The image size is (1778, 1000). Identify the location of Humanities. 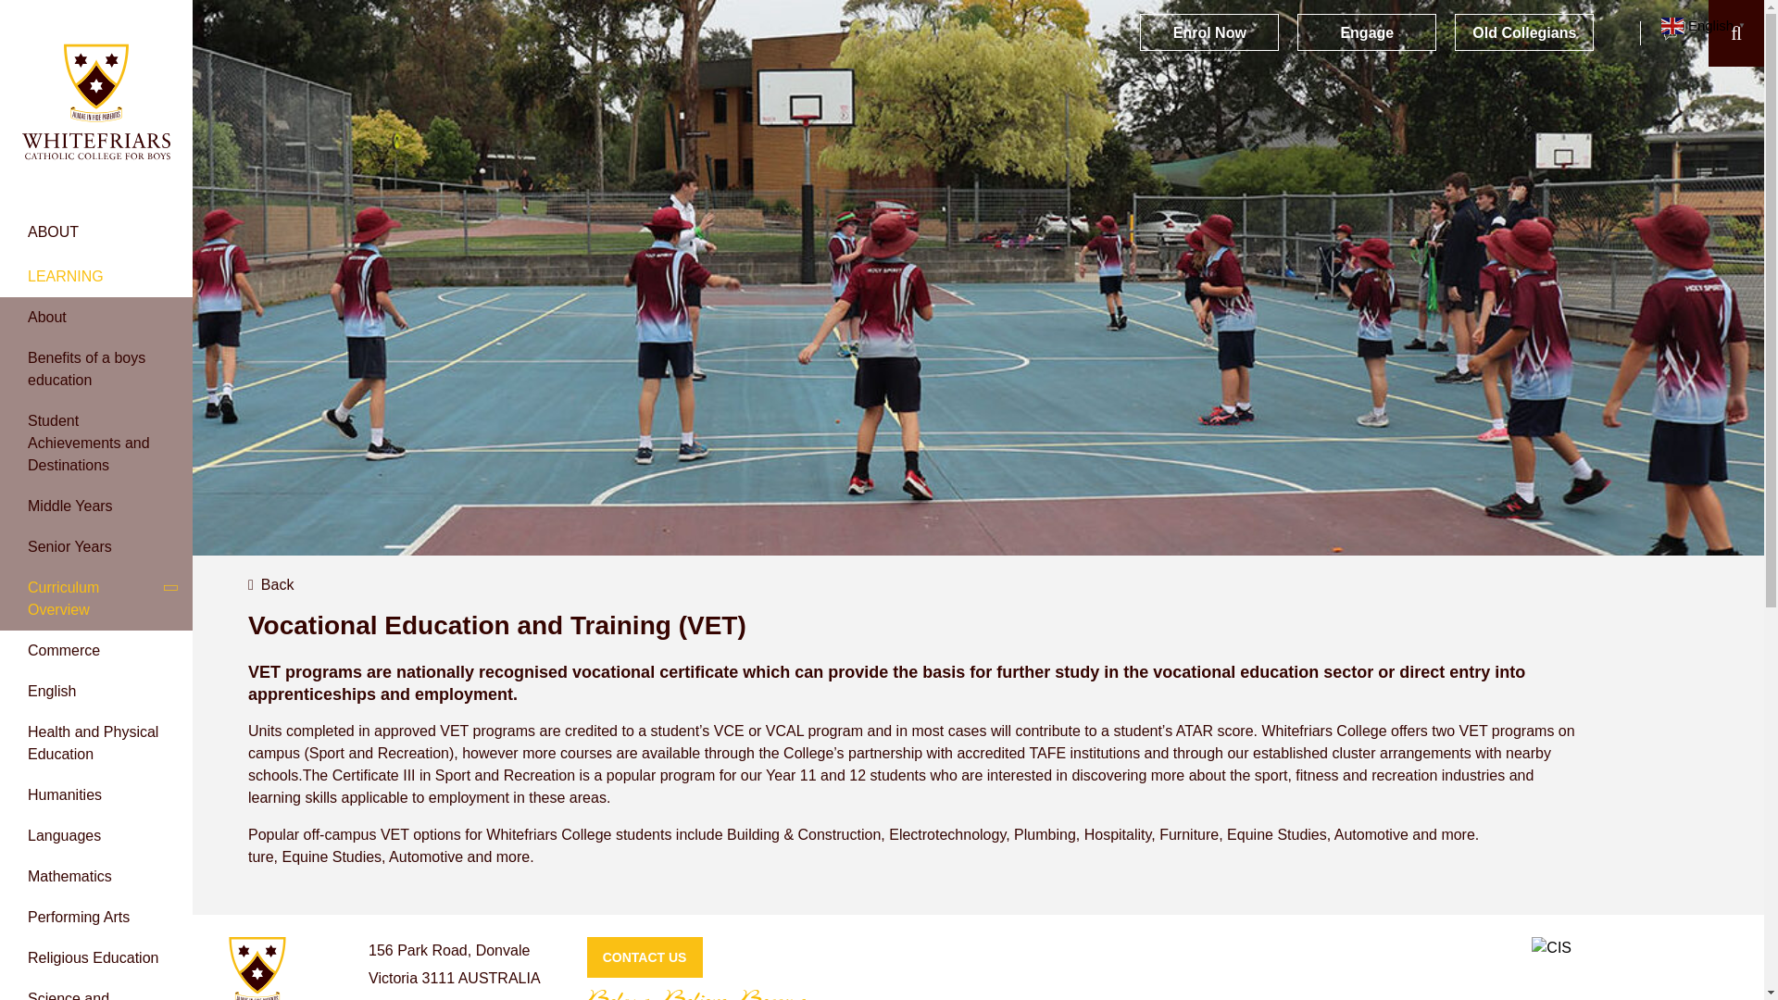
(65, 794).